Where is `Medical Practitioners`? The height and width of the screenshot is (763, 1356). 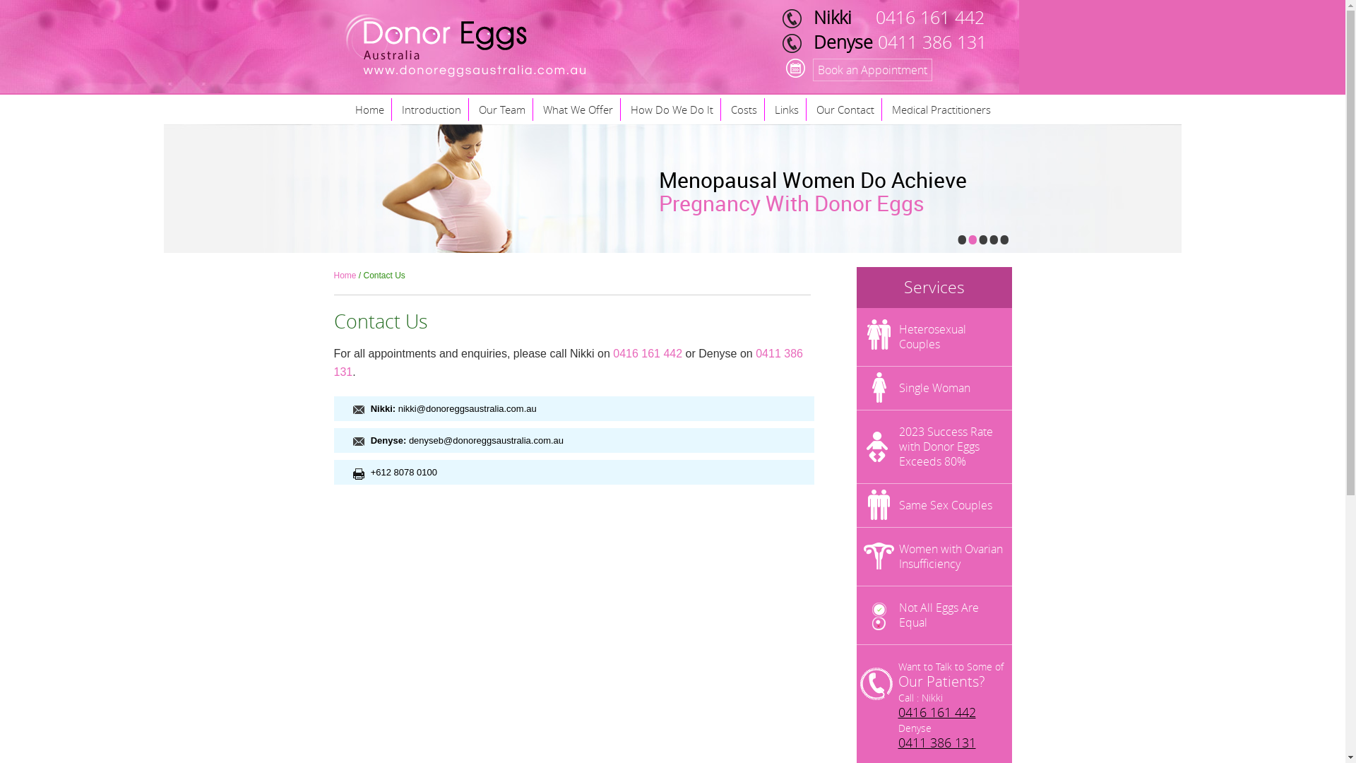 Medical Practitioners is located at coordinates (941, 110).